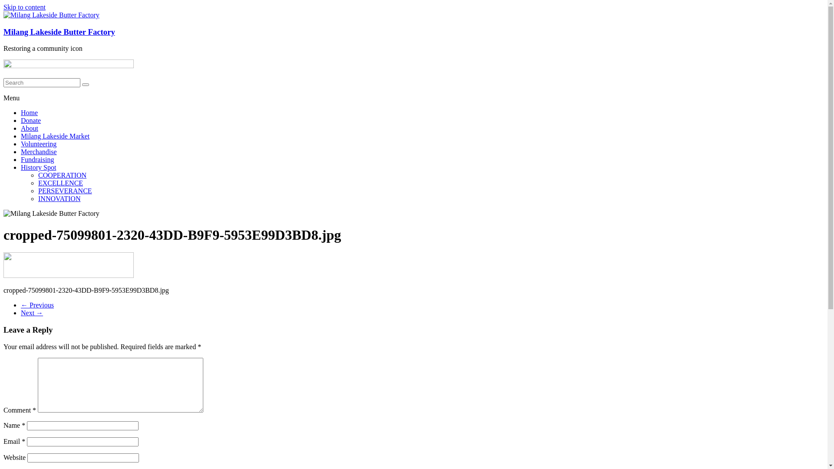  I want to click on Skip to content, so click(24, 7).